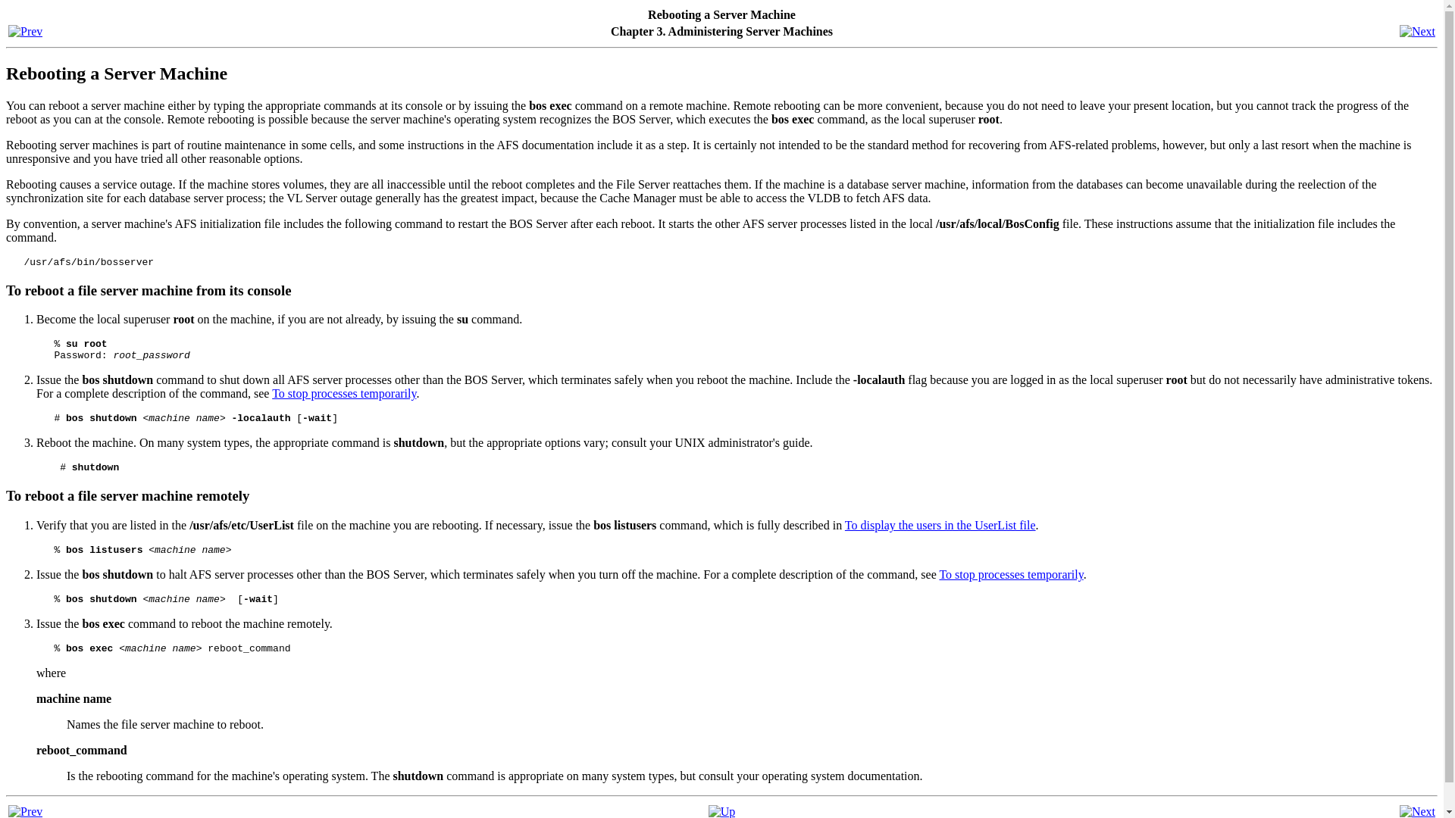  Describe the element at coordinates (344, 393) in the screenshot. I see `To stop processes temporarily` at that location.